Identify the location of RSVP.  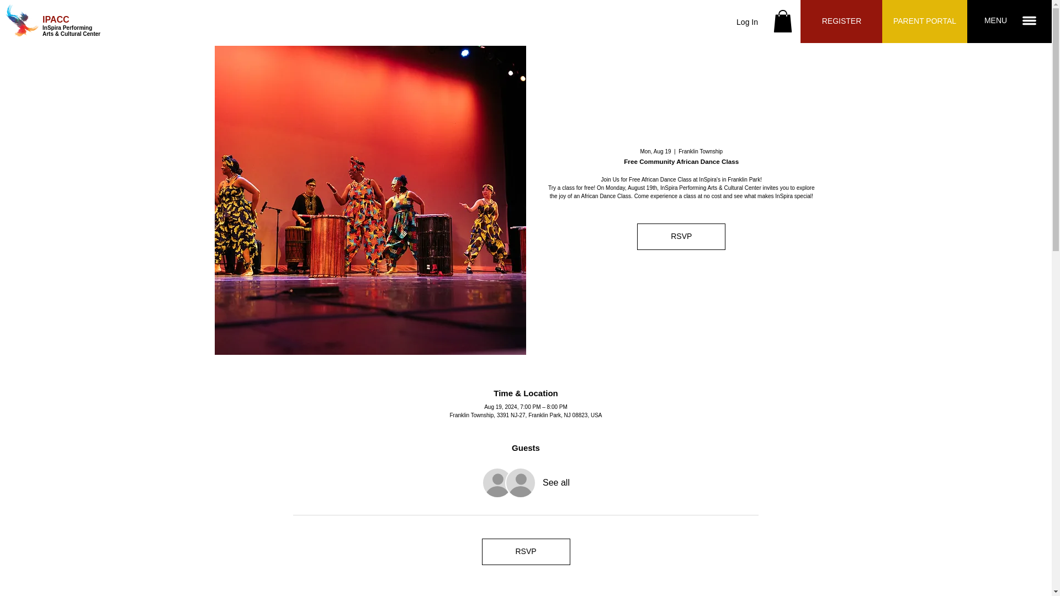
(526, 552).